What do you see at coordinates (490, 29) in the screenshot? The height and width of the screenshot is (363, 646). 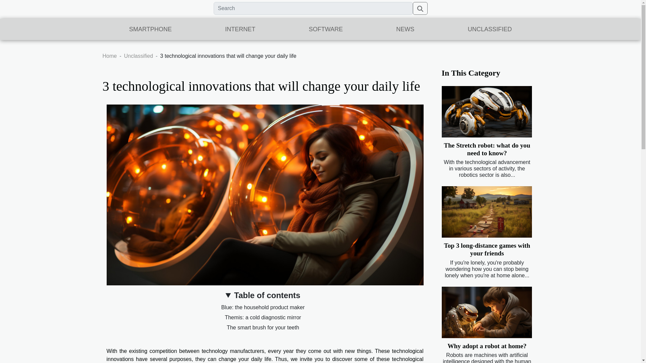 I see `UNCLASSIFIED` at bounding box center [490, 29].